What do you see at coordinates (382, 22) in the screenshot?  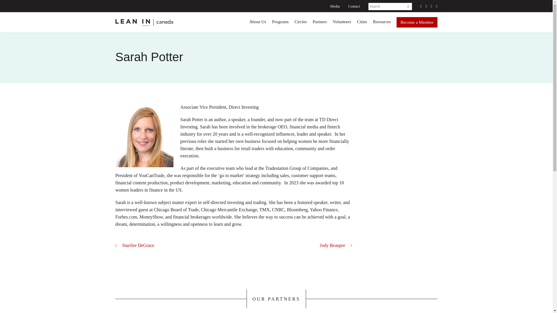 I see `Resources` at bounding box center [382, 22].